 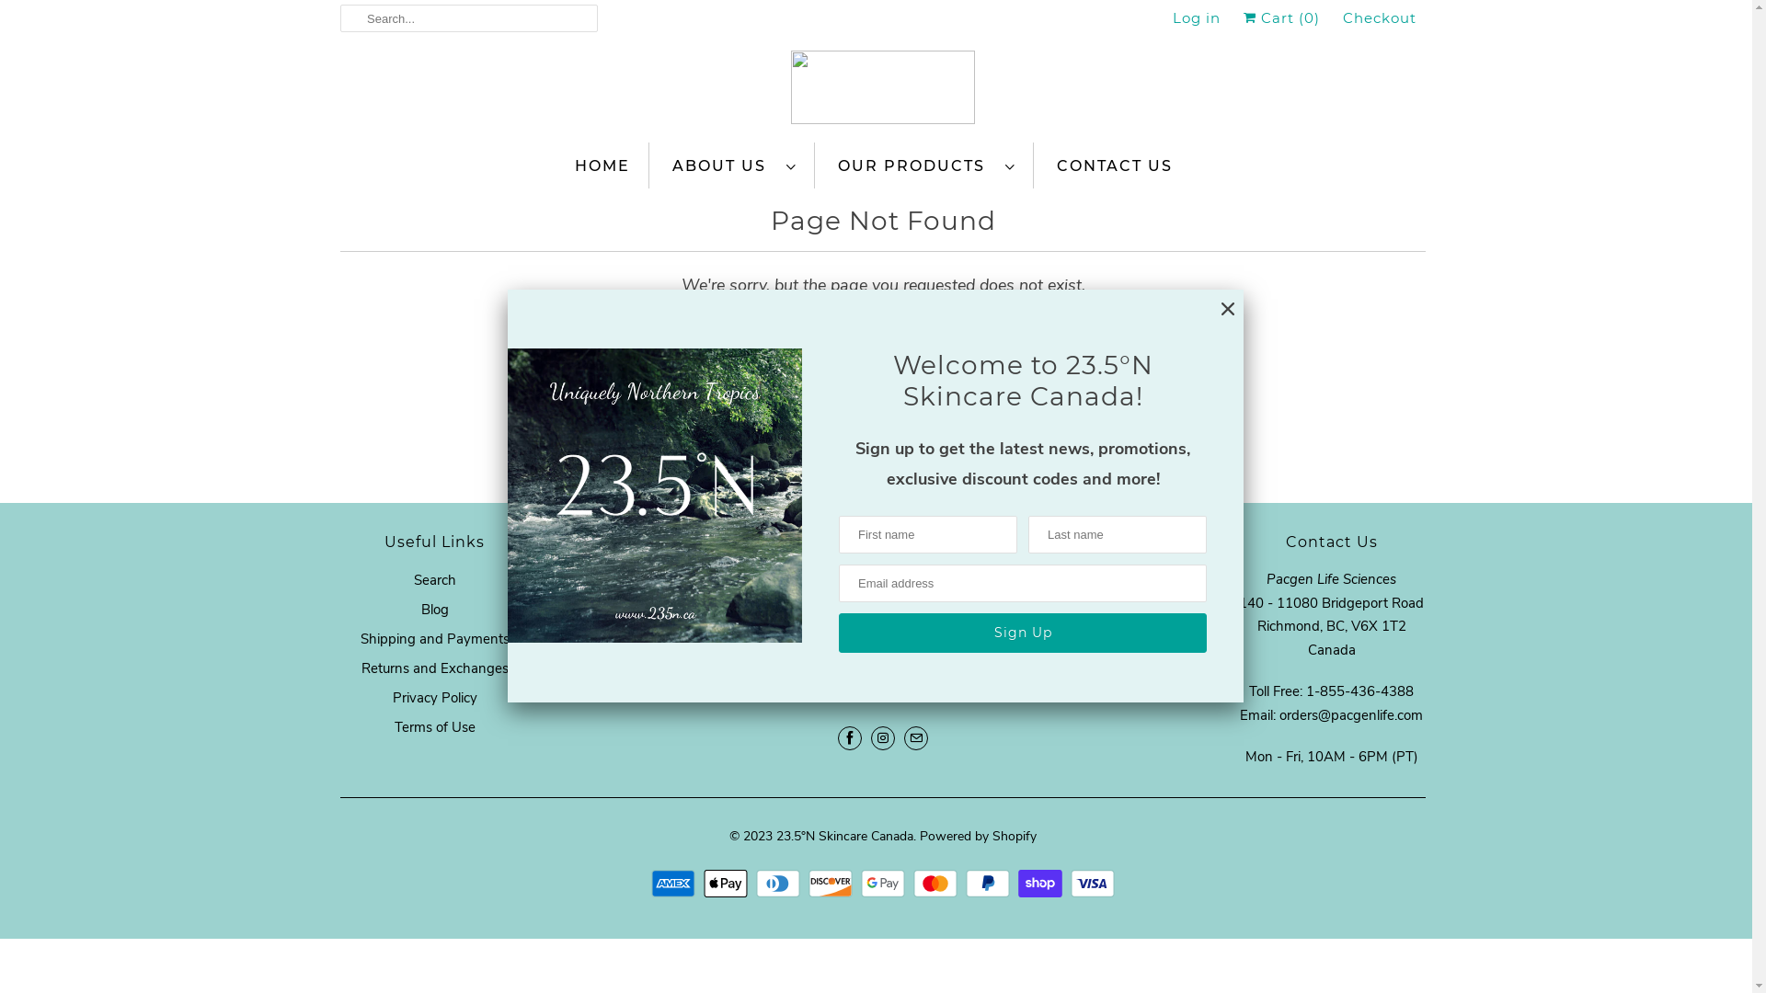 What do you see at coordinates (1228, 309) in the screenshot?
I see `Close` at bounding box center [1228, 309].